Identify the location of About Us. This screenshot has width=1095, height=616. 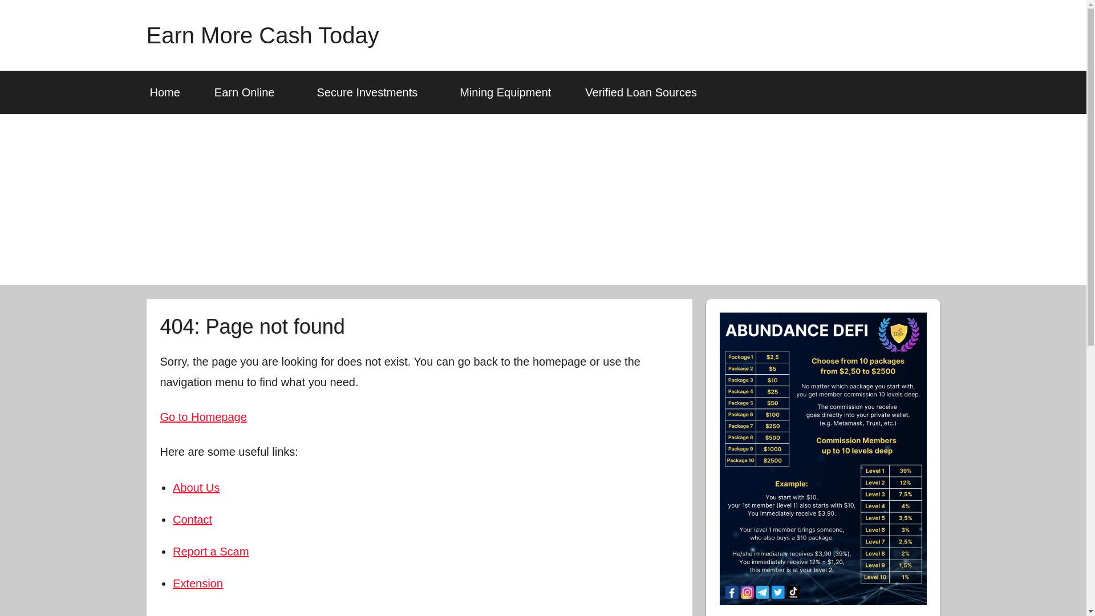
(196, 487).